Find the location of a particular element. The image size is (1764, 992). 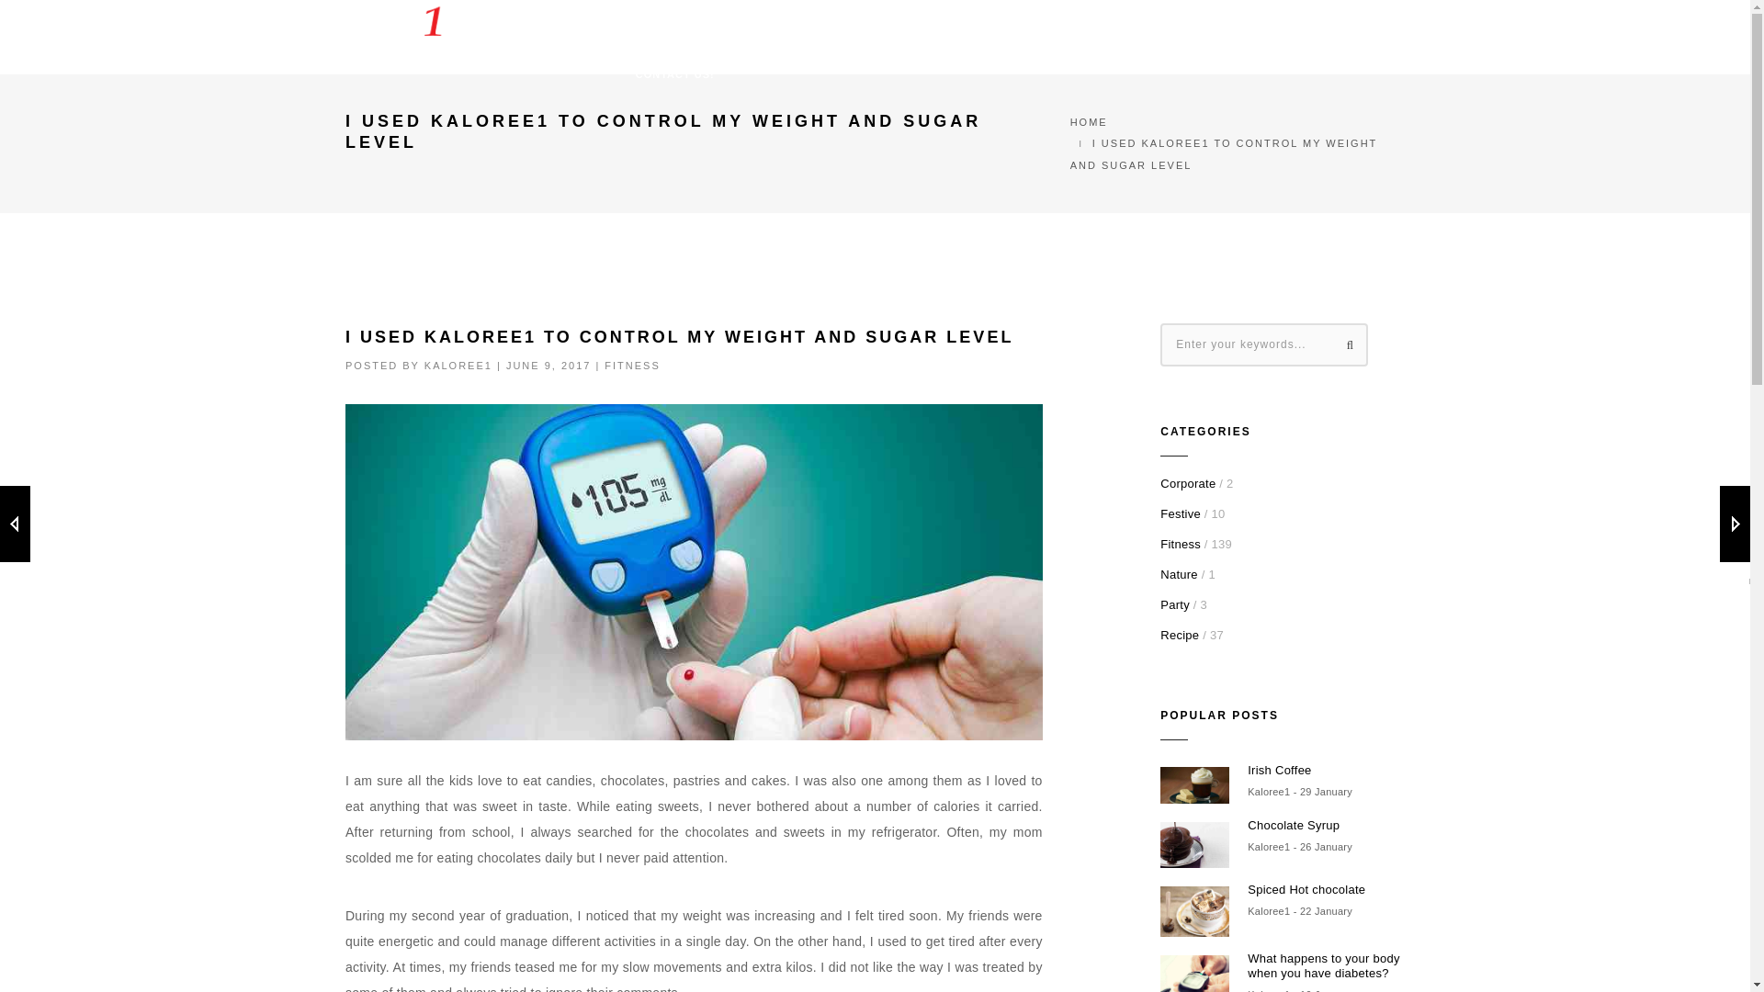

Irish Coffee is located at coordinates (1325, 770).